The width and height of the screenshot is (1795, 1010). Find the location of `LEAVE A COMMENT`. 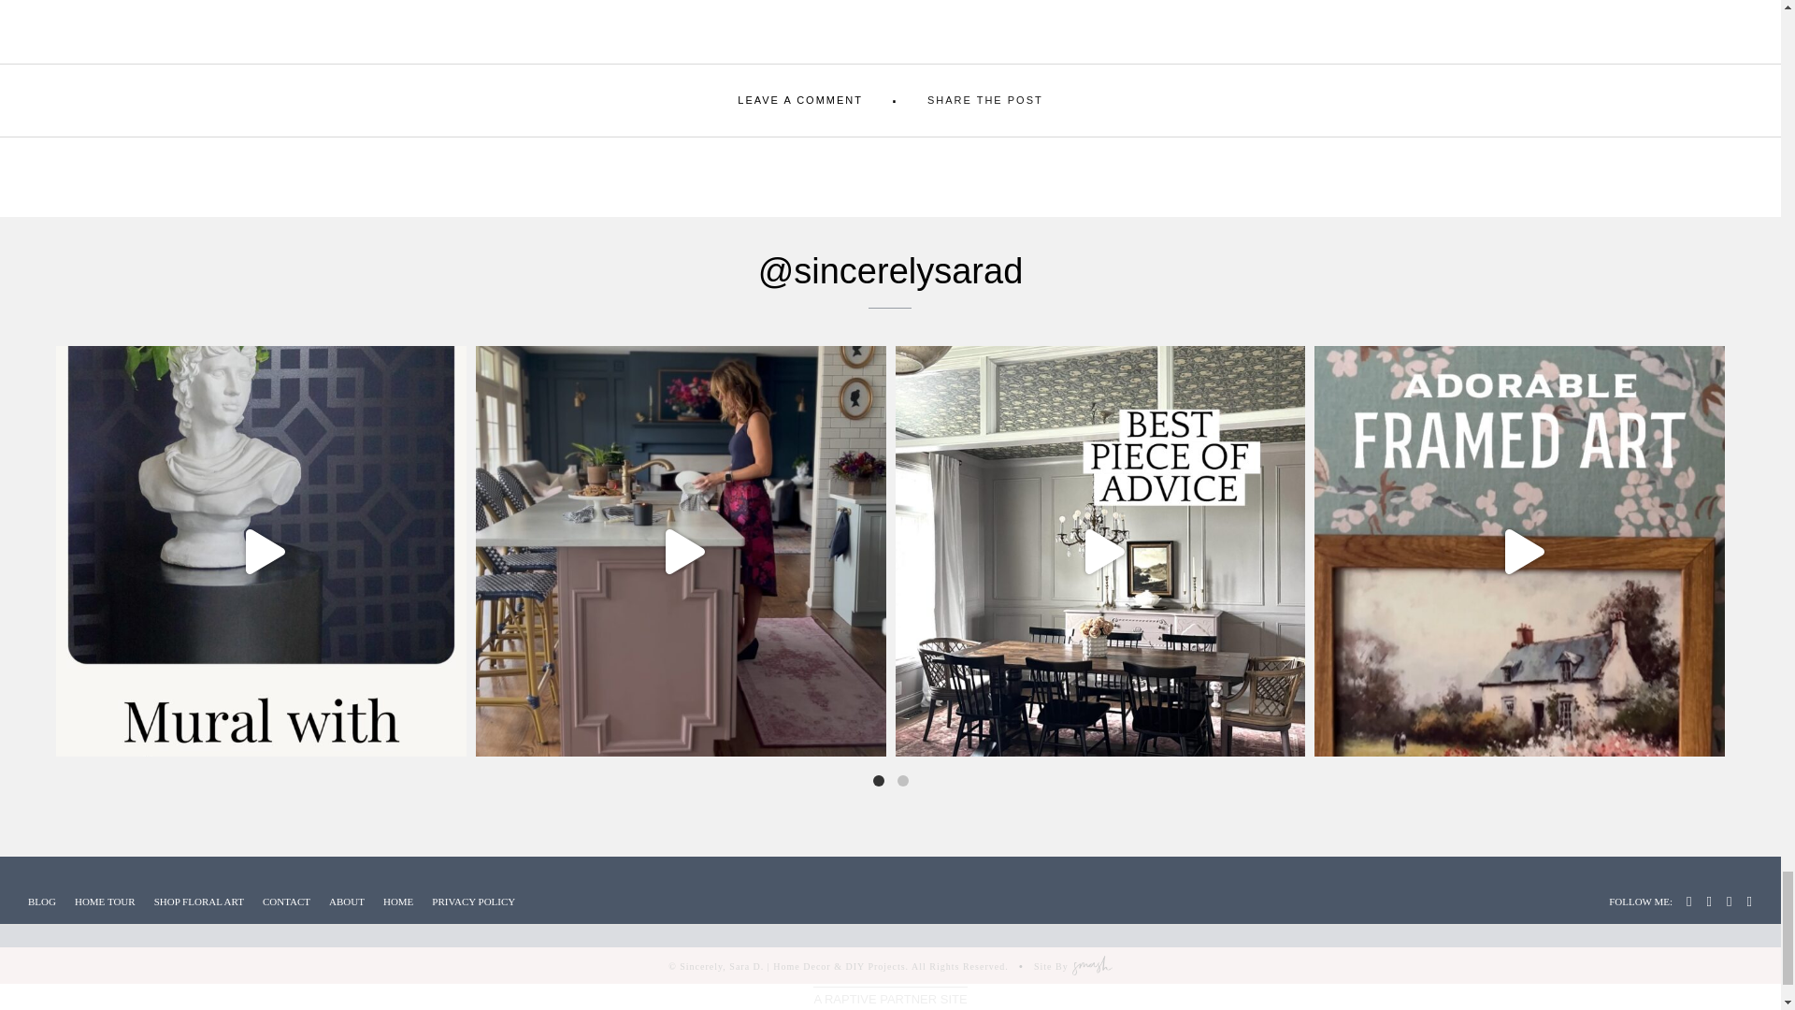

LEAVE A COMMENT is located at coordinates (800, 100).